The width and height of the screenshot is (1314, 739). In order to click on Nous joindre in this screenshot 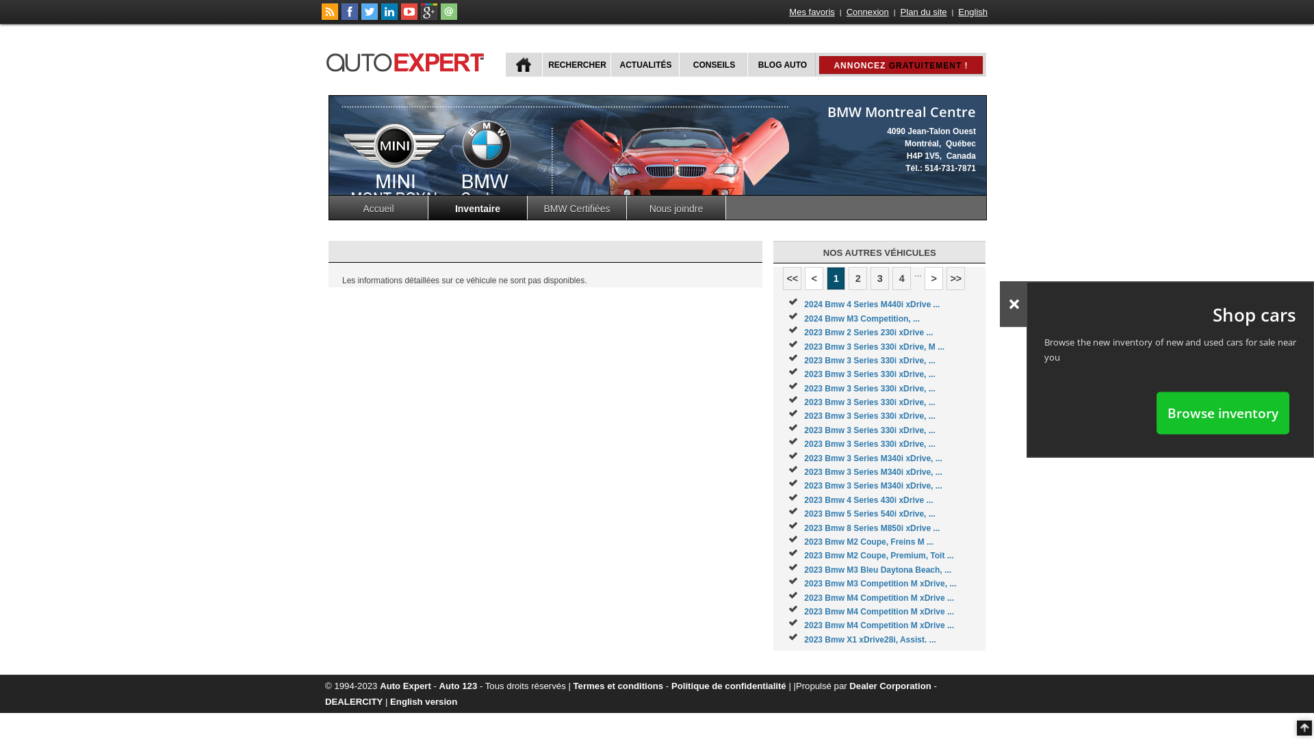, I will do `click(676, 208)`.